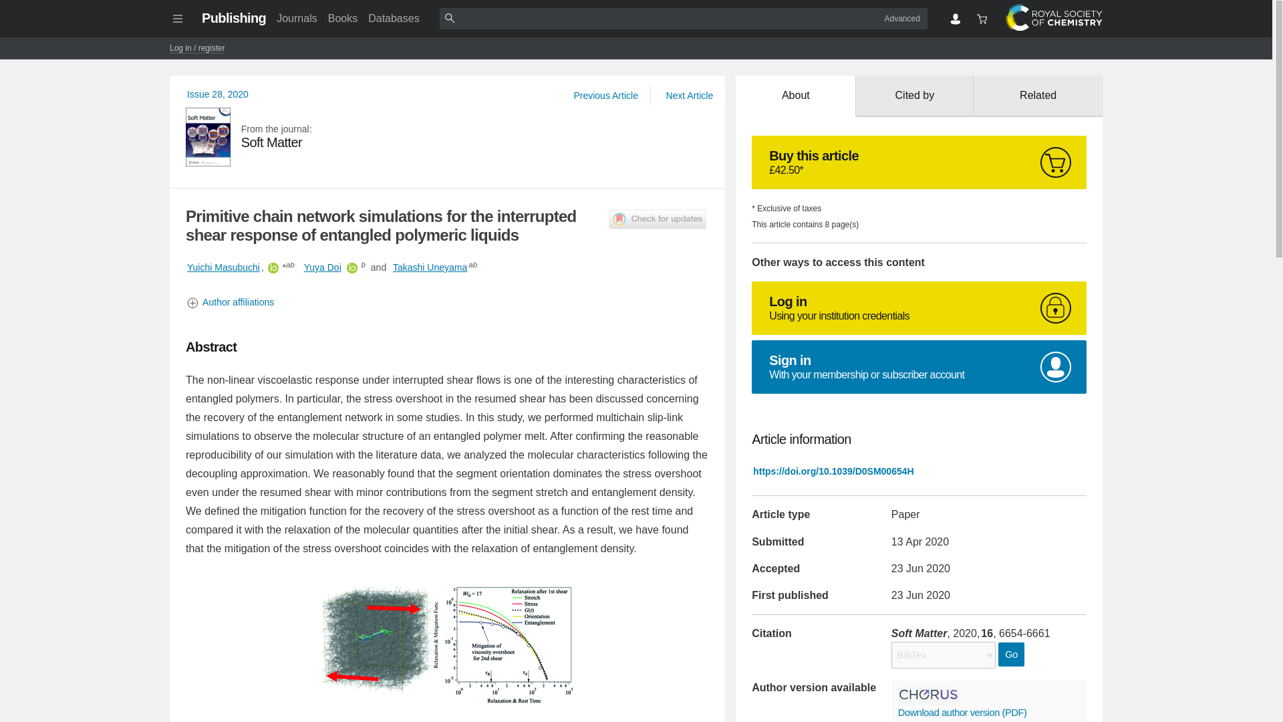 The image size is (1283, 722). I want to click on Cited by, so click(233, 17).